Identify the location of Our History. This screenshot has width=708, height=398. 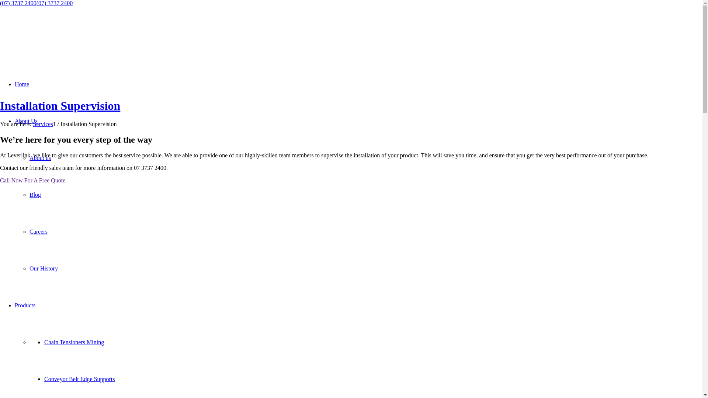
(44, 268).